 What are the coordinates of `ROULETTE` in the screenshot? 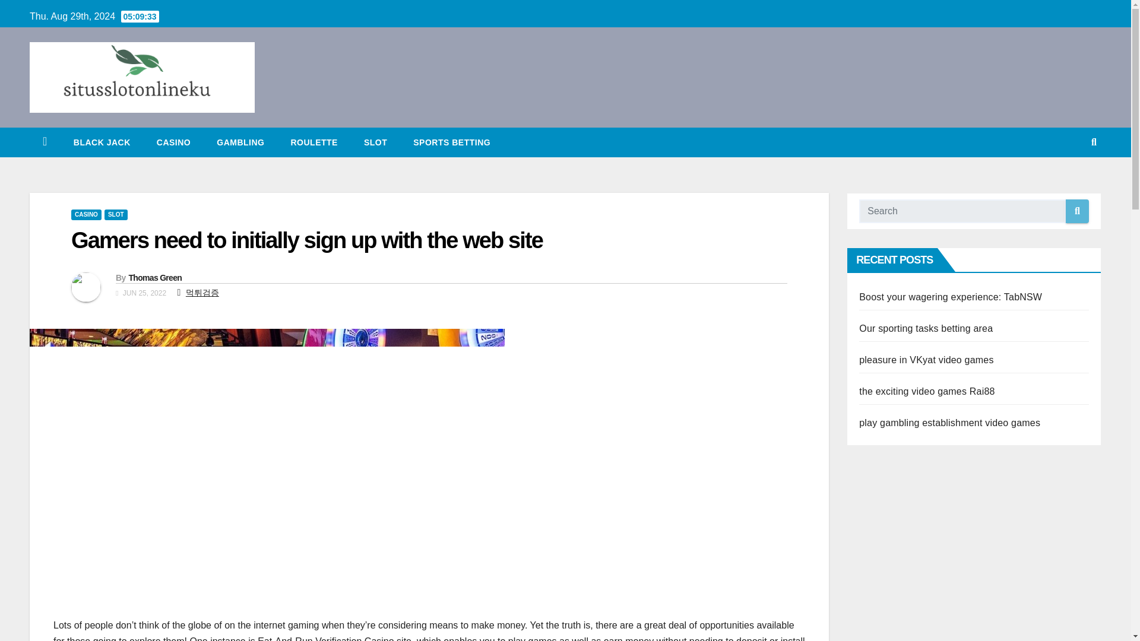 It's located at (313, 142).